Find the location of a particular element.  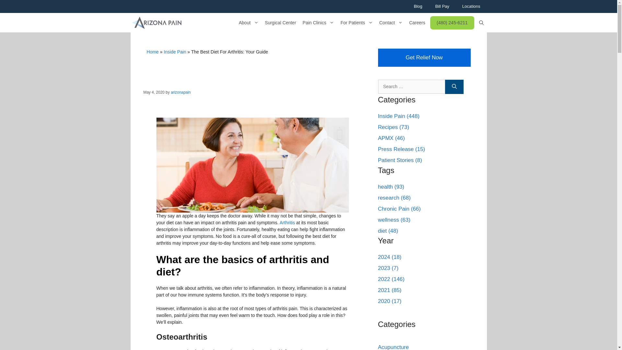

Bill Pay is located at coordinates (442, 6).